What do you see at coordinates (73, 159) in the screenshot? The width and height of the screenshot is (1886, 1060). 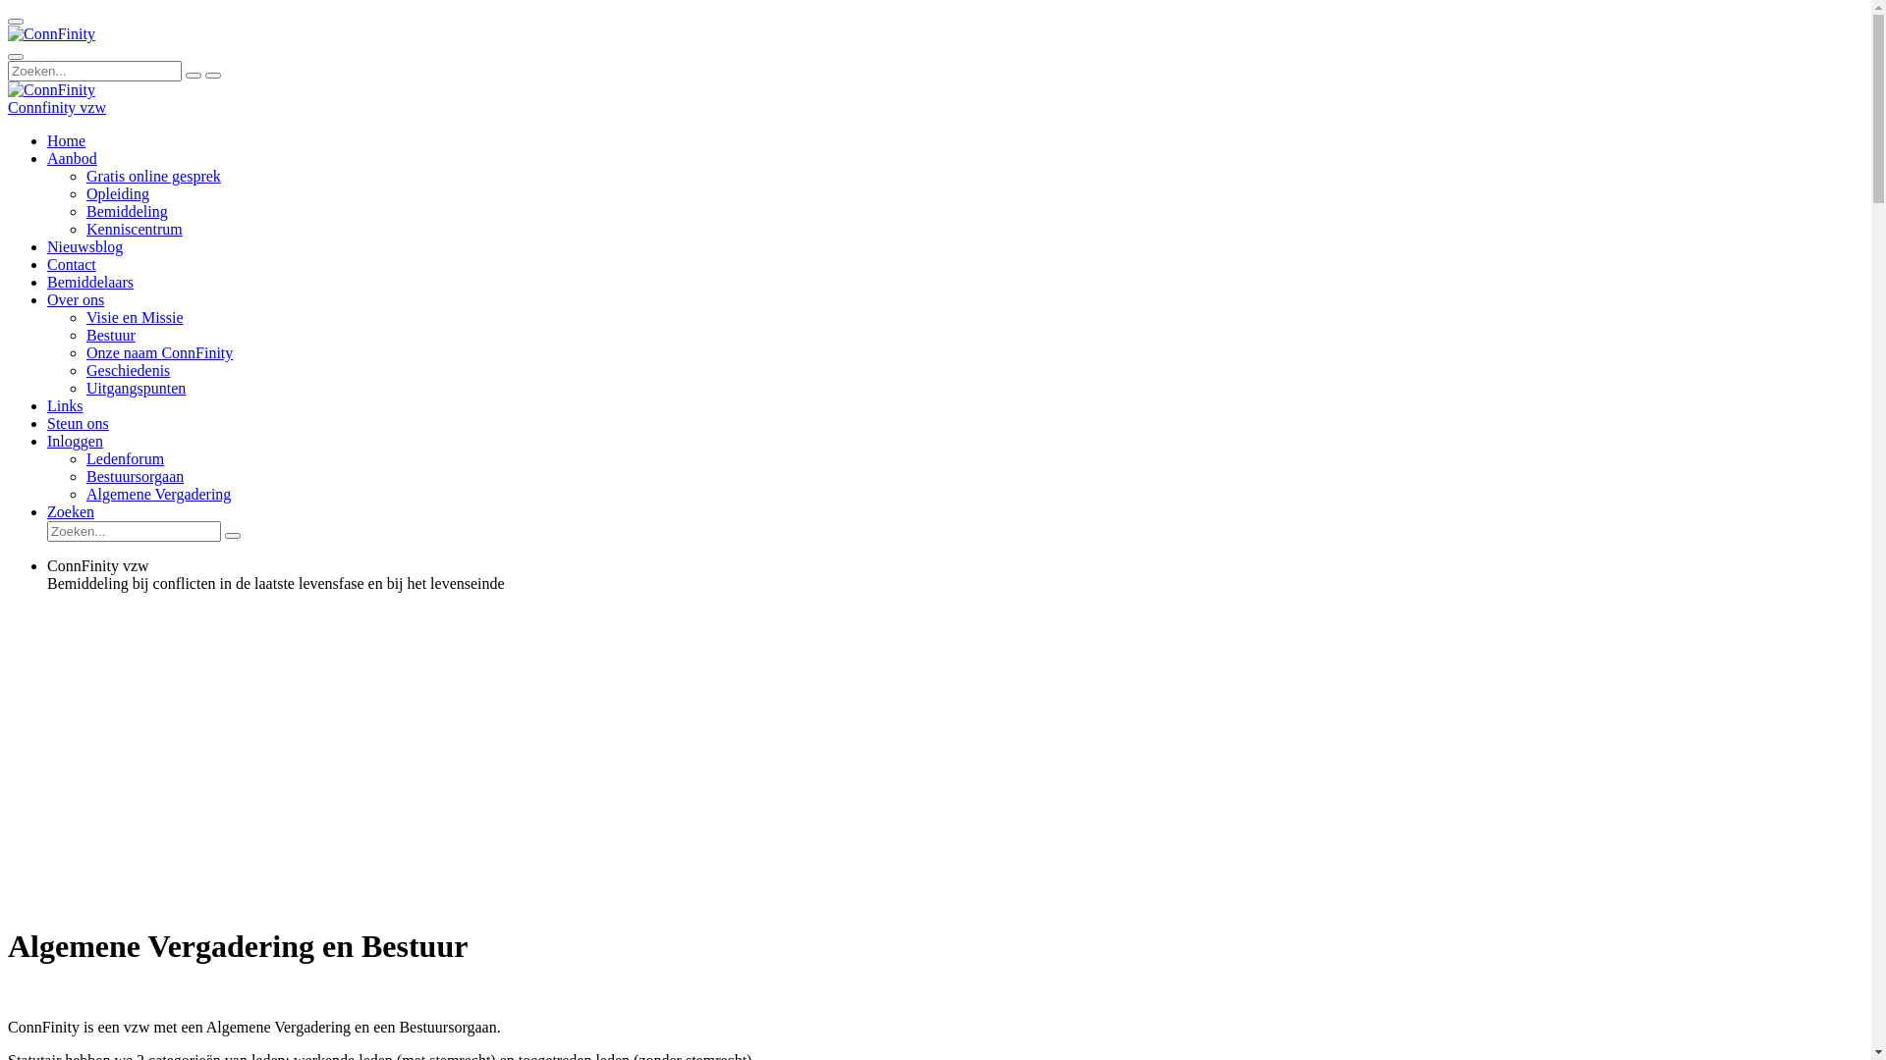 I see `Aanbod` at bounding box center [73, 159].